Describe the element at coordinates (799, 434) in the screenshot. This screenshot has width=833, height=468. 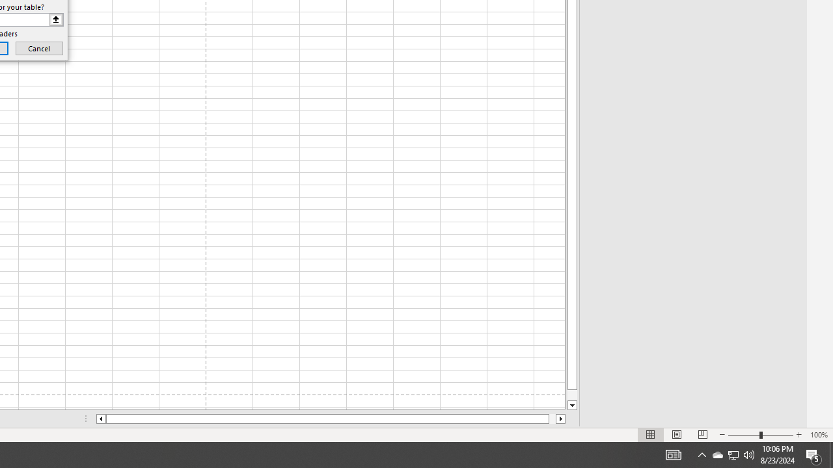
I see `Zoom In` at that location.